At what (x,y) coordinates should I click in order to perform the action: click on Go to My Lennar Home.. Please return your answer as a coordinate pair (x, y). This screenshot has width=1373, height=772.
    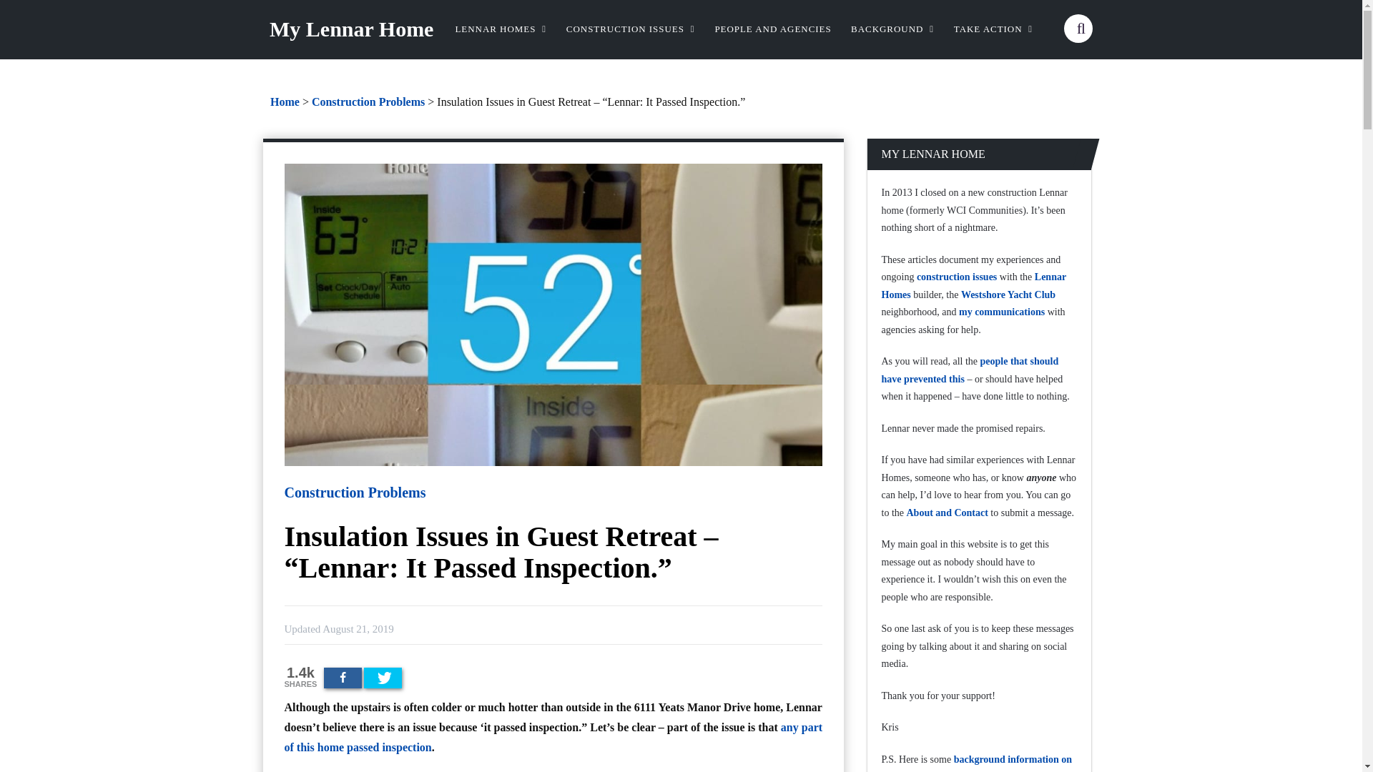
    Looking at the image, I should click on (285, 102).